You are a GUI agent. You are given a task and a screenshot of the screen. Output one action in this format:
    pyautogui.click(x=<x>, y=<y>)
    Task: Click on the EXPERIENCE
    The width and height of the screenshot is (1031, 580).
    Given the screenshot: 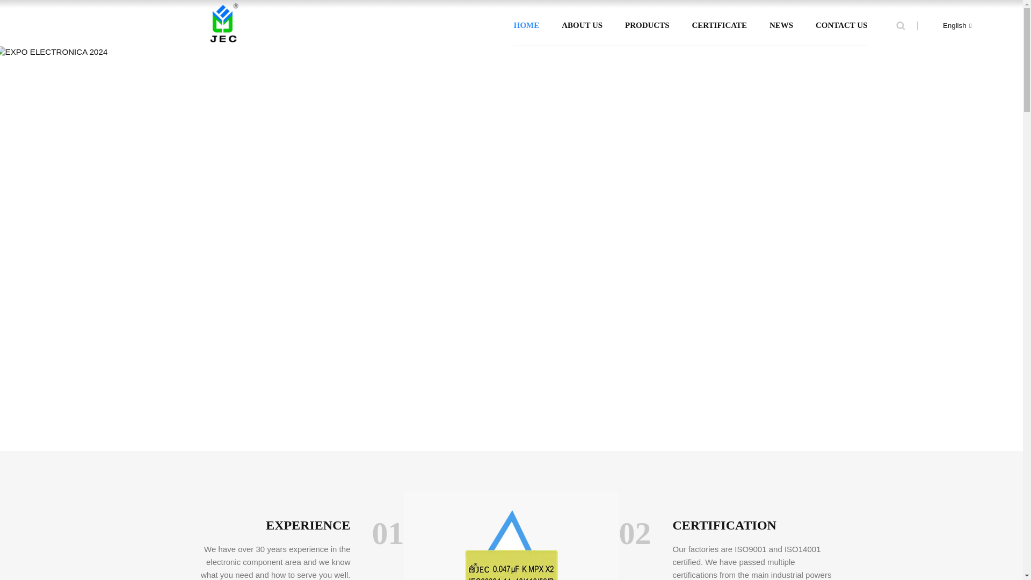 What is the action you would take?
    pyautogui.click(x=270, y=525)
    